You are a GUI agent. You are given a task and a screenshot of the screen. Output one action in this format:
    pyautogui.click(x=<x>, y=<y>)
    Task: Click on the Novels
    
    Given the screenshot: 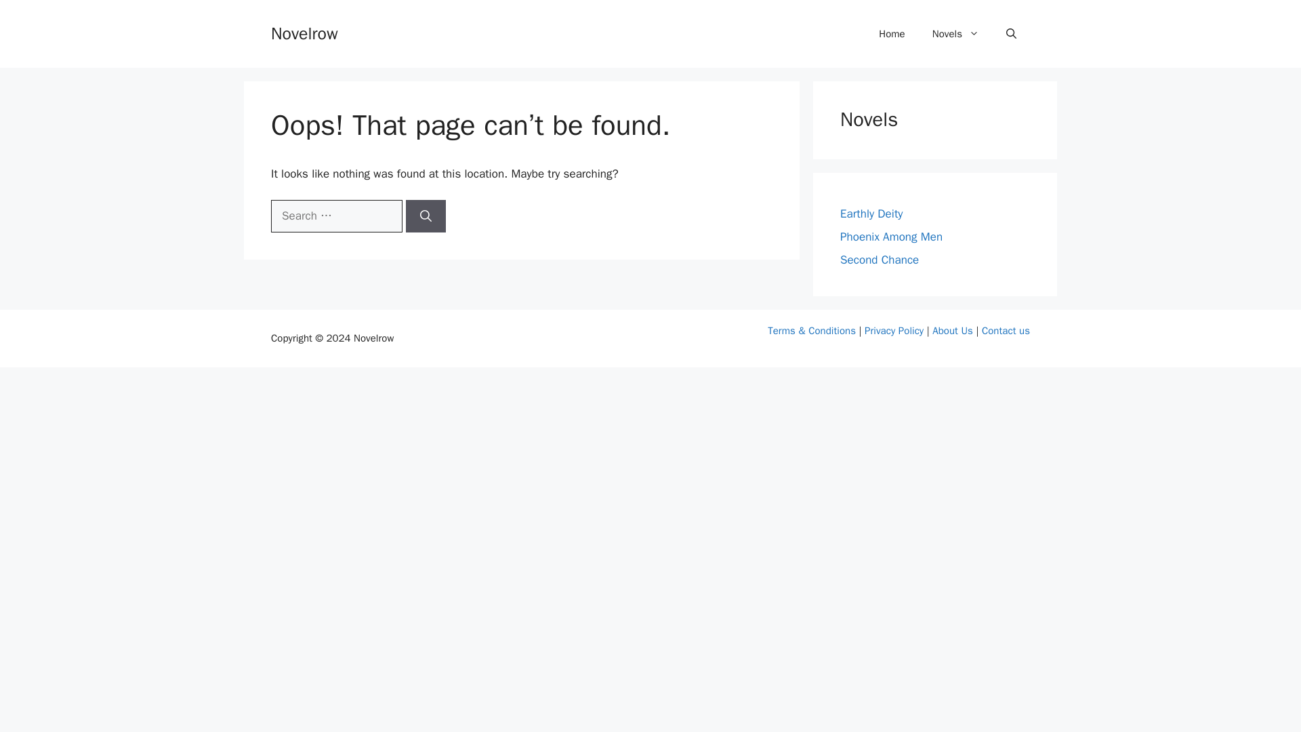 What is the action you would take?
    pyautogui.click(x=955, y=34)
    